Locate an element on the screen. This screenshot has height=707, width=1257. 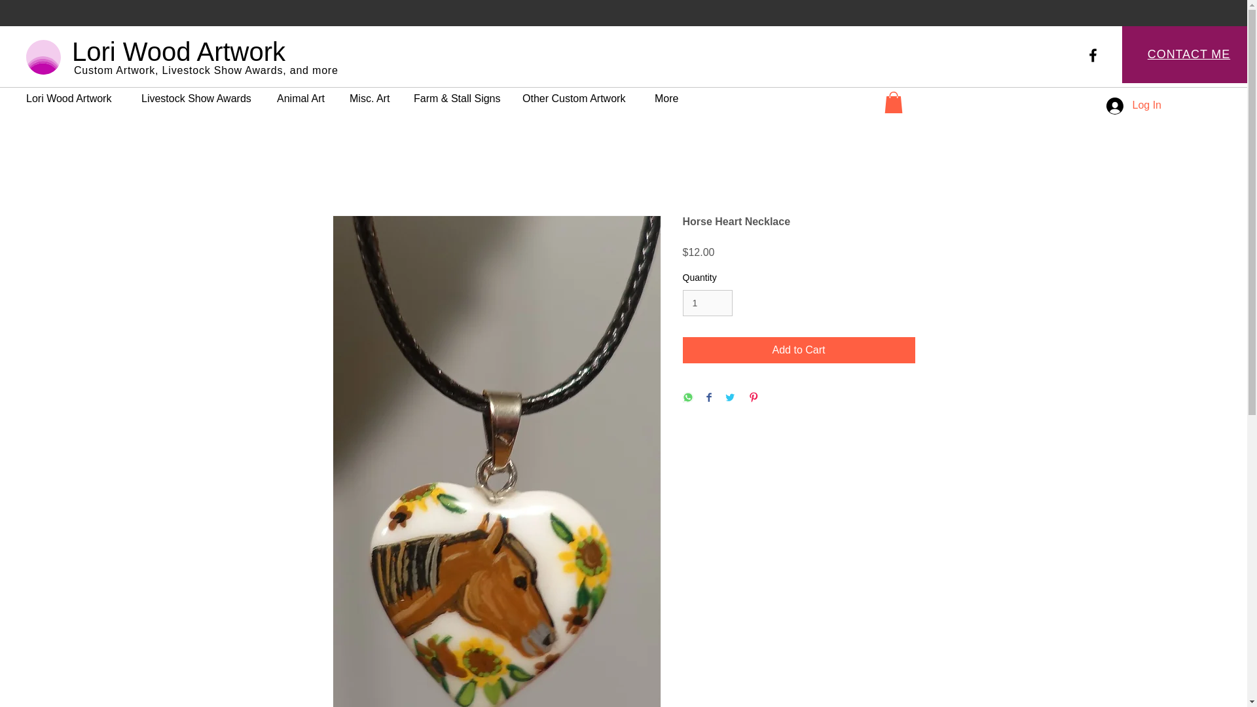
Livestock Show Awards is located at coordinates (199, 93).